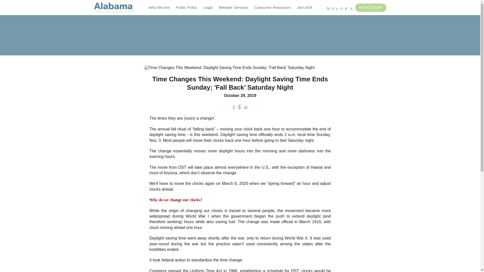  I want to click on Consumer Resources, so click(272, 8).